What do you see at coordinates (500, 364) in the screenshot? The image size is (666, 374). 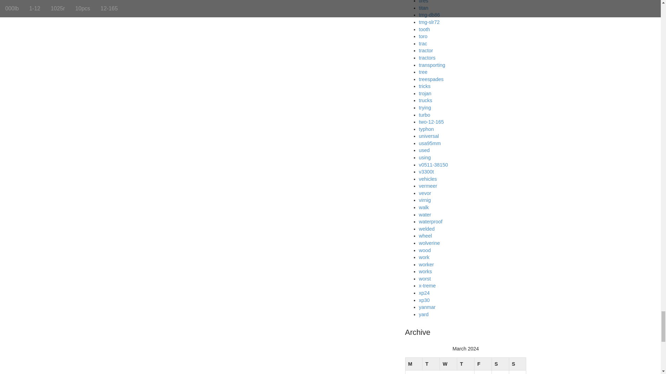 I see `Saturday` at bounding box center [500, 364].